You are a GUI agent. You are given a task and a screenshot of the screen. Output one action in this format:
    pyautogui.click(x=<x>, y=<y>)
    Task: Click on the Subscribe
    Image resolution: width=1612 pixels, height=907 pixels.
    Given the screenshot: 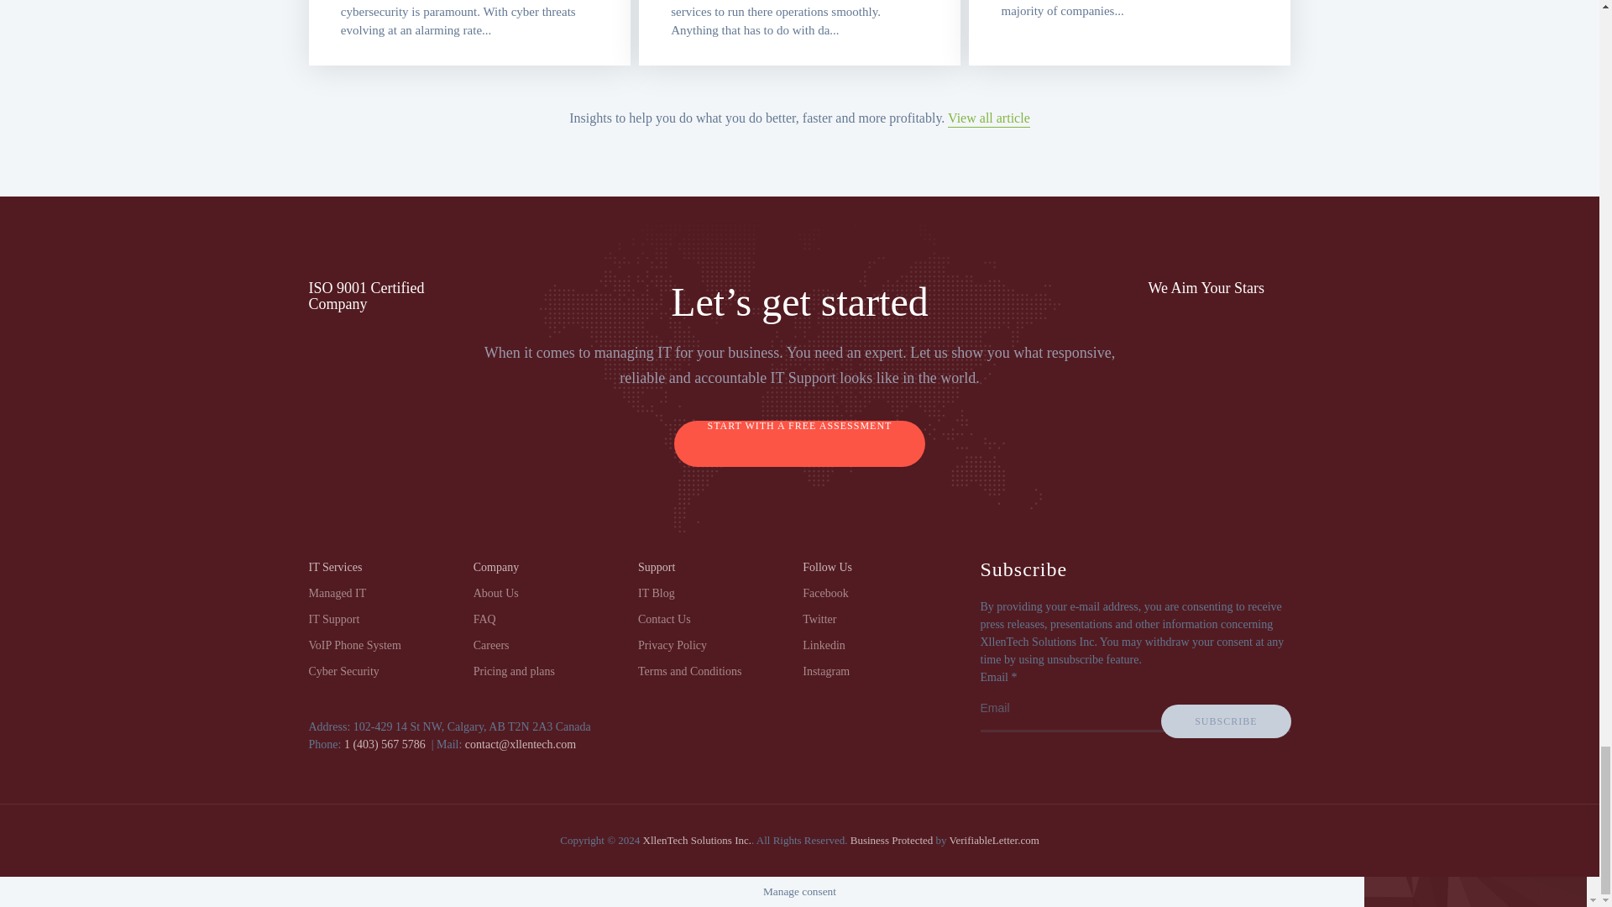 What is the action you would take?
    pyautogui.click(x=1226, y=721)
    